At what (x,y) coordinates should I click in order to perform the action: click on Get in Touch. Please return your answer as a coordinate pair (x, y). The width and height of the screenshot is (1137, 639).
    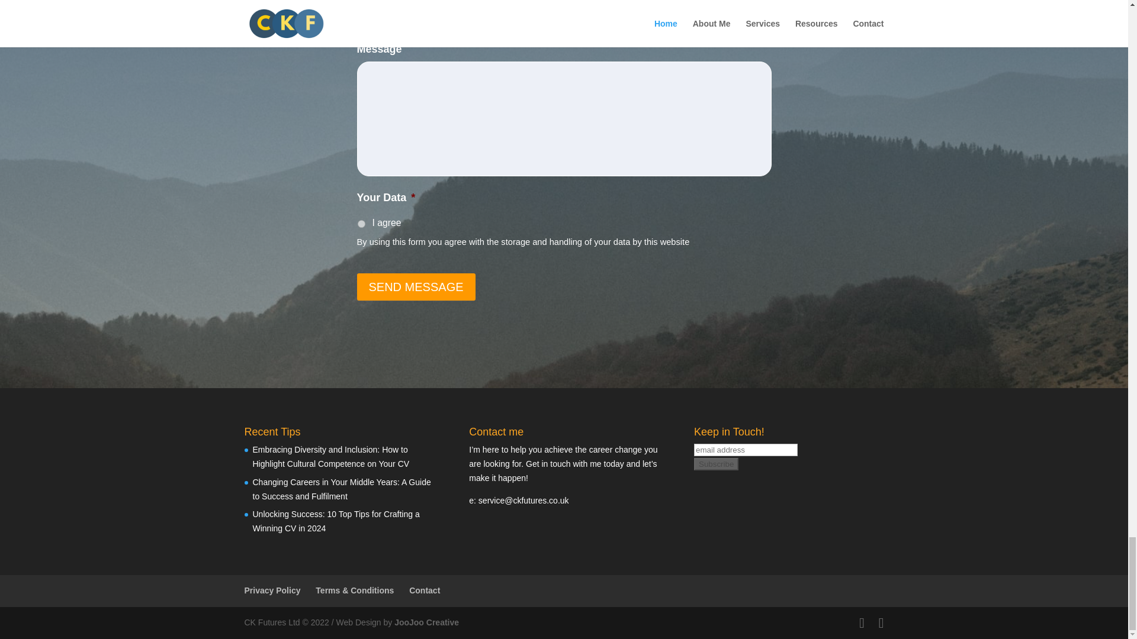
    Looking at the image, I should click on (523, 501).